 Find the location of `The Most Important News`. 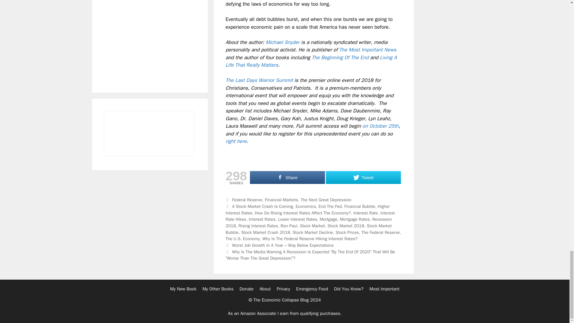

The Most Important News is located at coordinates (367, 50).